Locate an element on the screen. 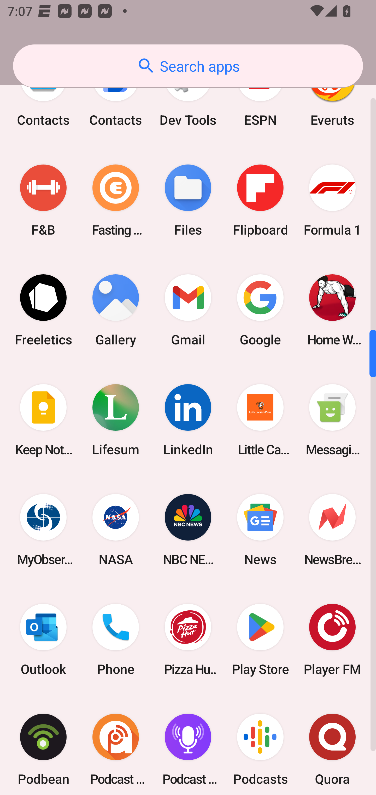 The height and width of the screenshot is (795, 376). NBC NEWS is located at coordinates (188, 530).